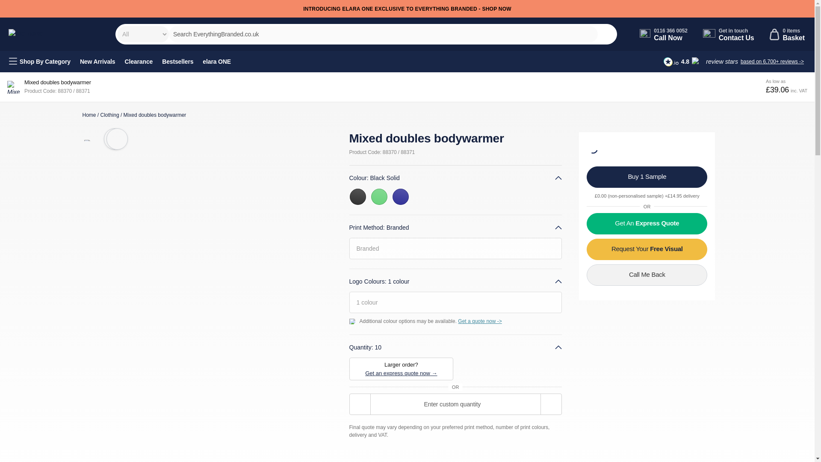  Describe the element at coordinates (177, 62) in the screenshot. I see `Submit` at that location.